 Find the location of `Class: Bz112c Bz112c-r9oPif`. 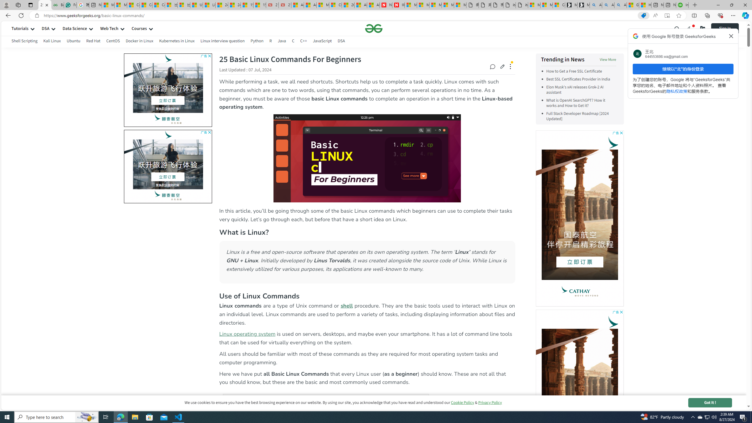

Class: Bz112c Bz112c-r9oPif is located at coordinates (731, 36).